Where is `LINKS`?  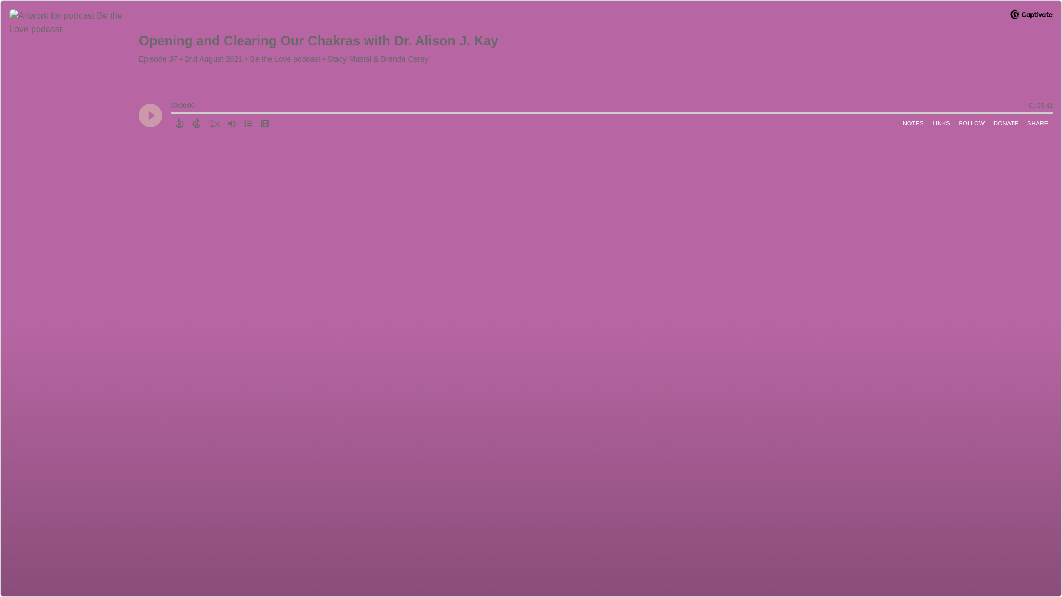
LINKS is located at coordinates (941, 123).